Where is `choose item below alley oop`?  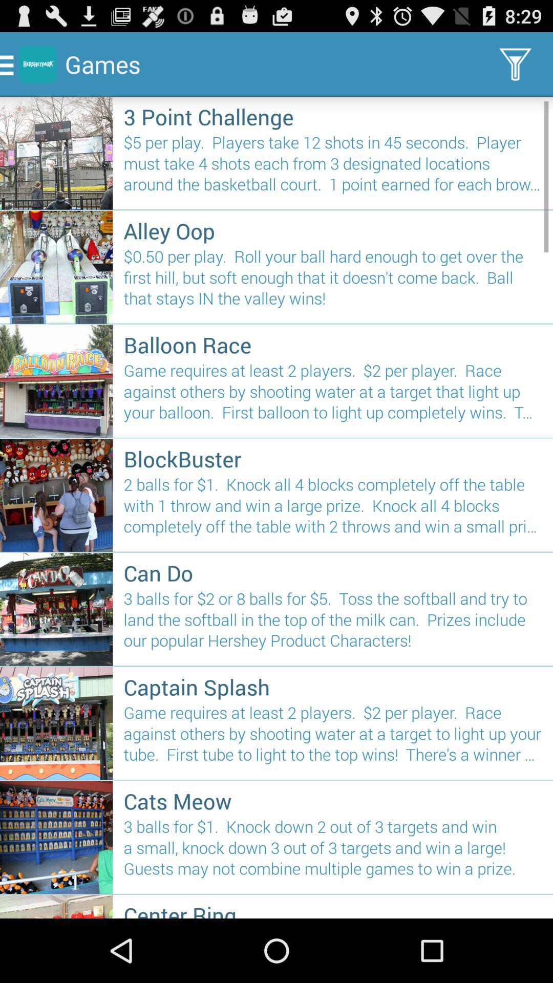
choose item below alley oop is located at coordinates (333, 282).